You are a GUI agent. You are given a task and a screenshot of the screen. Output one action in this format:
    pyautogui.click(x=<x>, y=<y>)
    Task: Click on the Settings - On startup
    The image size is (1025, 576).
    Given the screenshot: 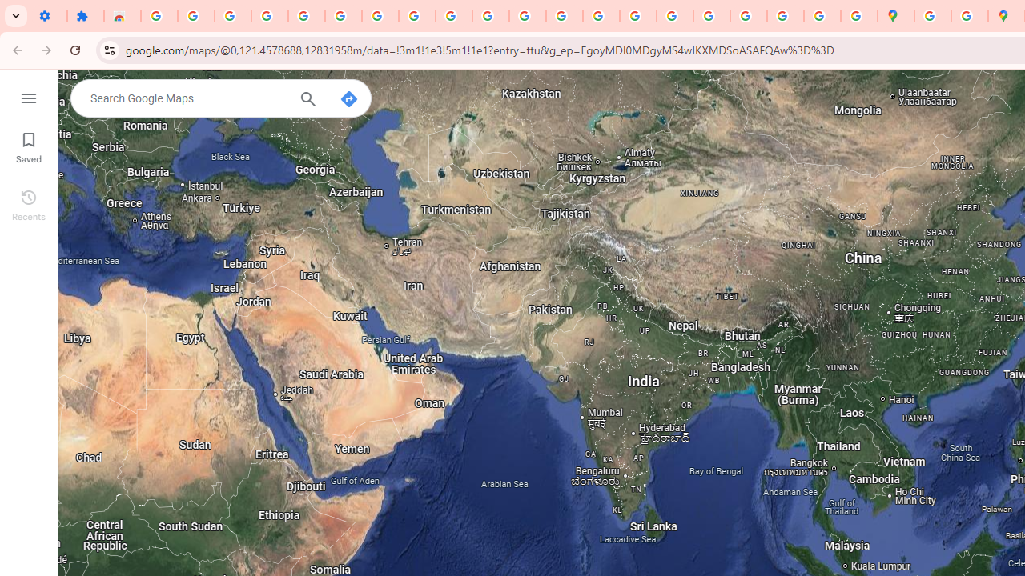 What is the action you would take?
    pyautogui.click(x=48, y=16)
    